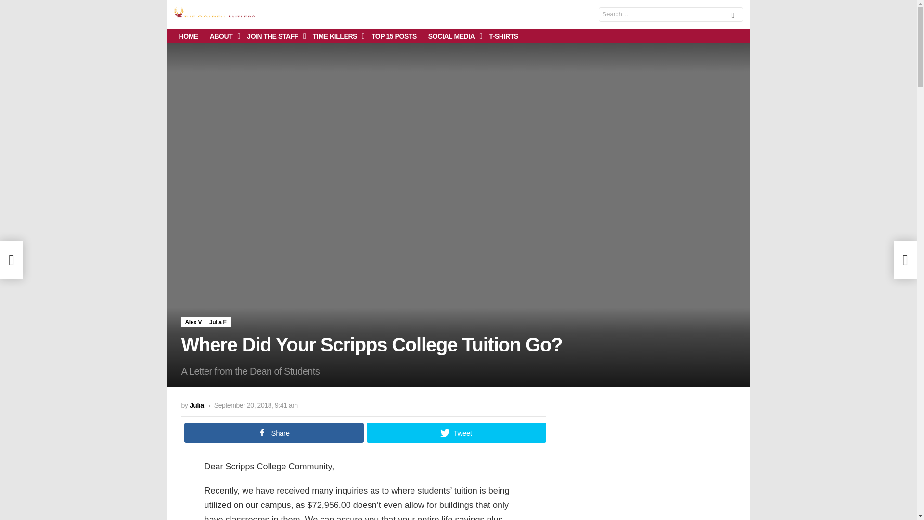  I want to click on Julia F, so click(218, 322).